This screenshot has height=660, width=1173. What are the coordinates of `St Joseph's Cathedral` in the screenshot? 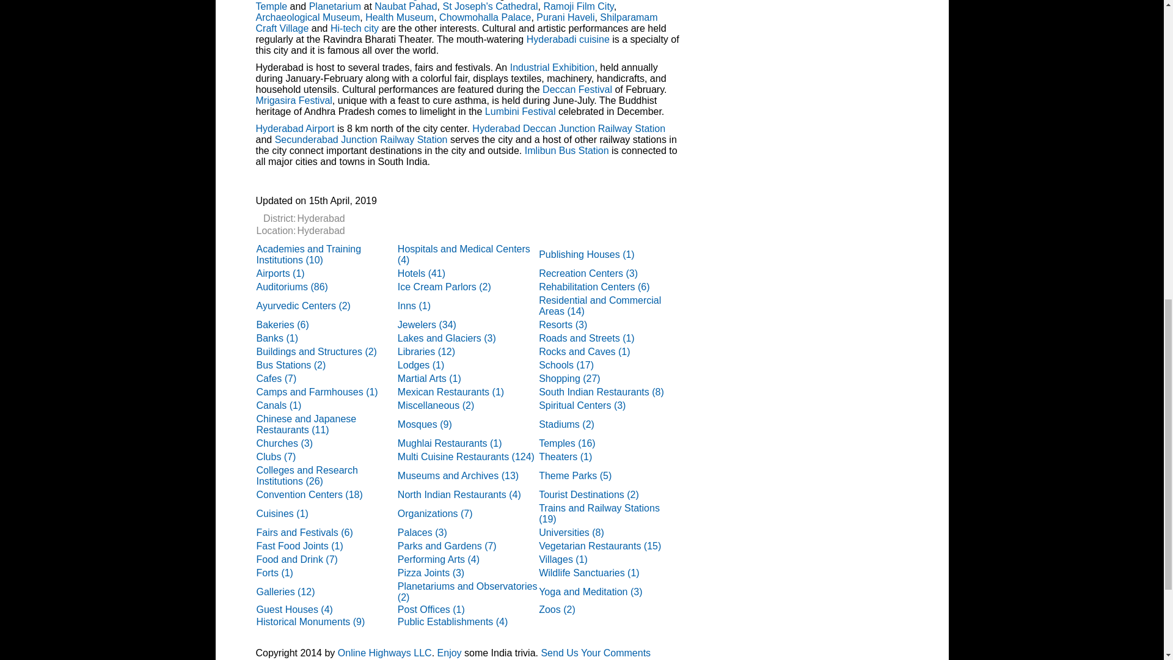 It's located at (489, 6).